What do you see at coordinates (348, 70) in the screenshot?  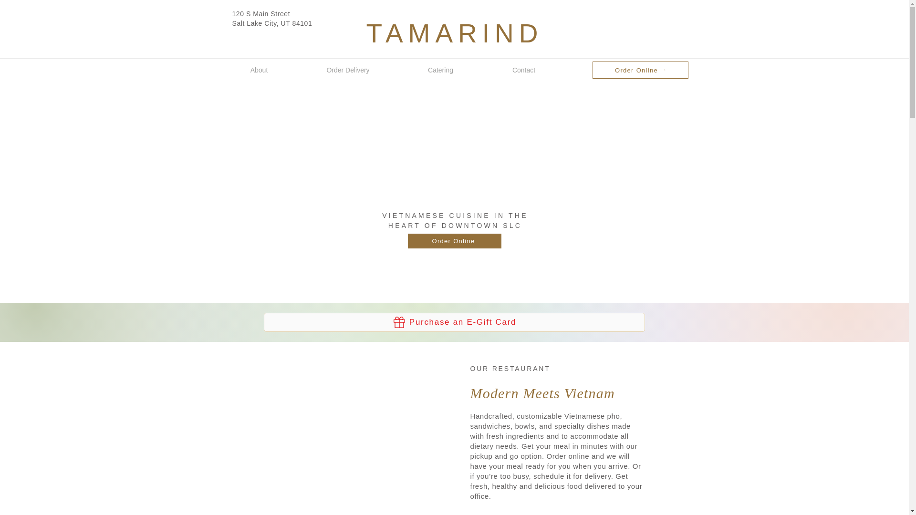 I see `Order Delivery` at bounding box center [348, 70].